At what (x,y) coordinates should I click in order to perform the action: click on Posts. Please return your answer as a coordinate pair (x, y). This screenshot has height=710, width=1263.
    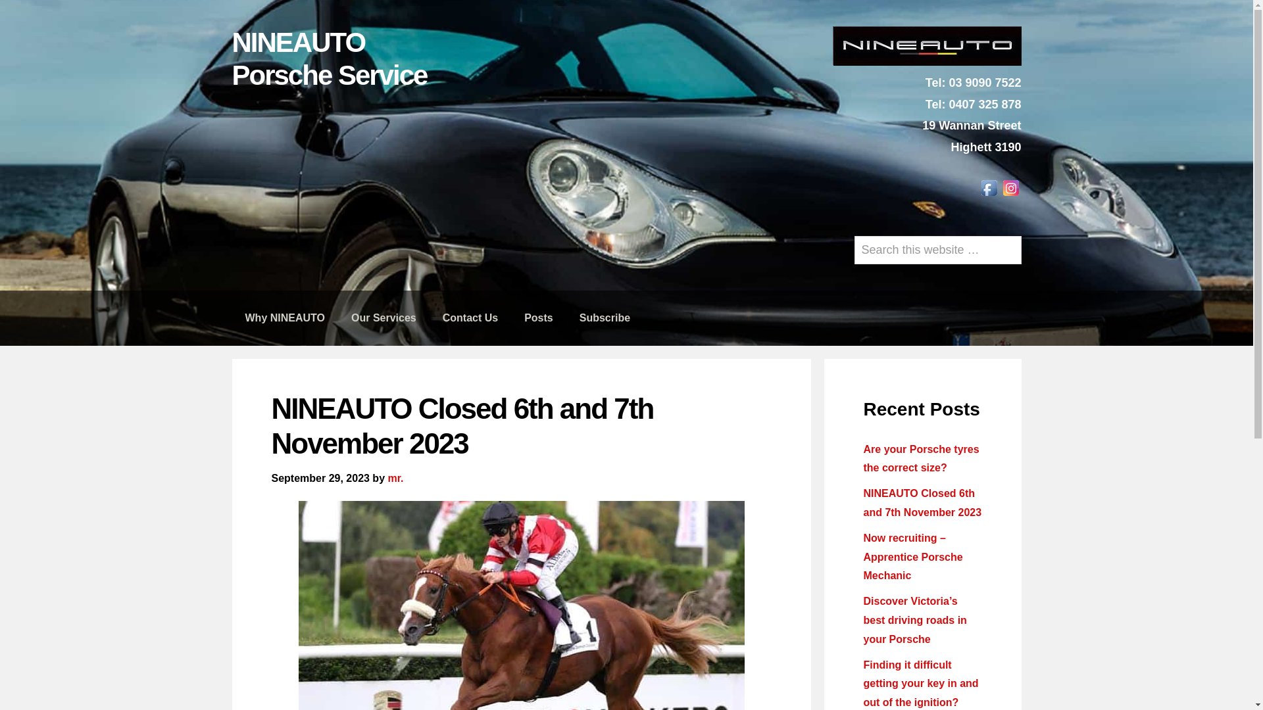
    Looking at the image, I should click on (539, 318).